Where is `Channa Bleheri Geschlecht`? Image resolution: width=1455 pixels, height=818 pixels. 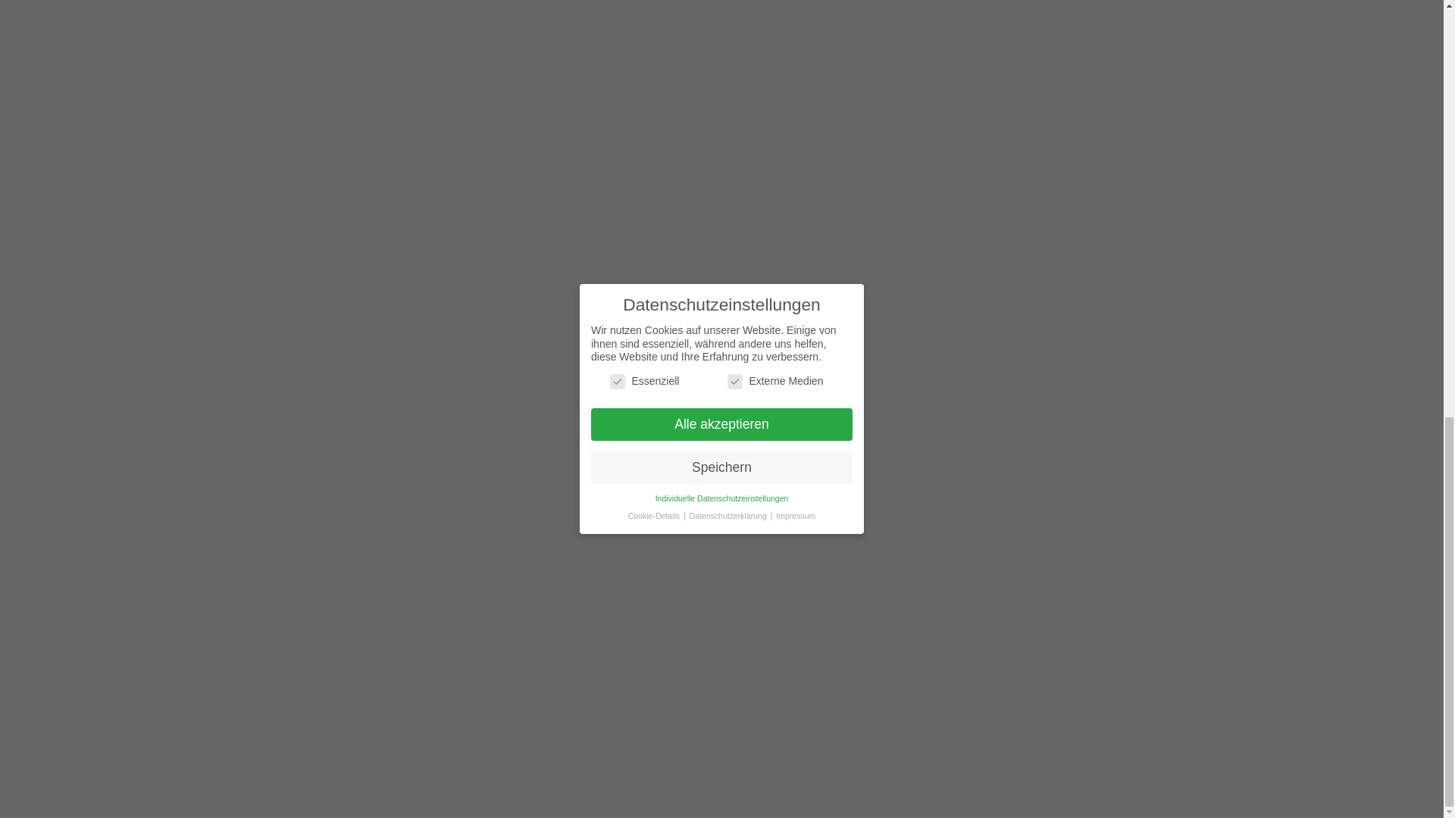 Channa Bleheri Geschlecht is located at coordinates (1120, 71).